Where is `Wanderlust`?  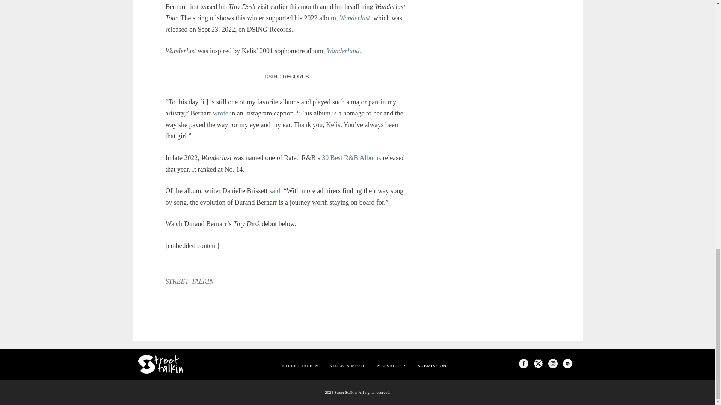
Wanderlust is located at coordinates (354, 18).